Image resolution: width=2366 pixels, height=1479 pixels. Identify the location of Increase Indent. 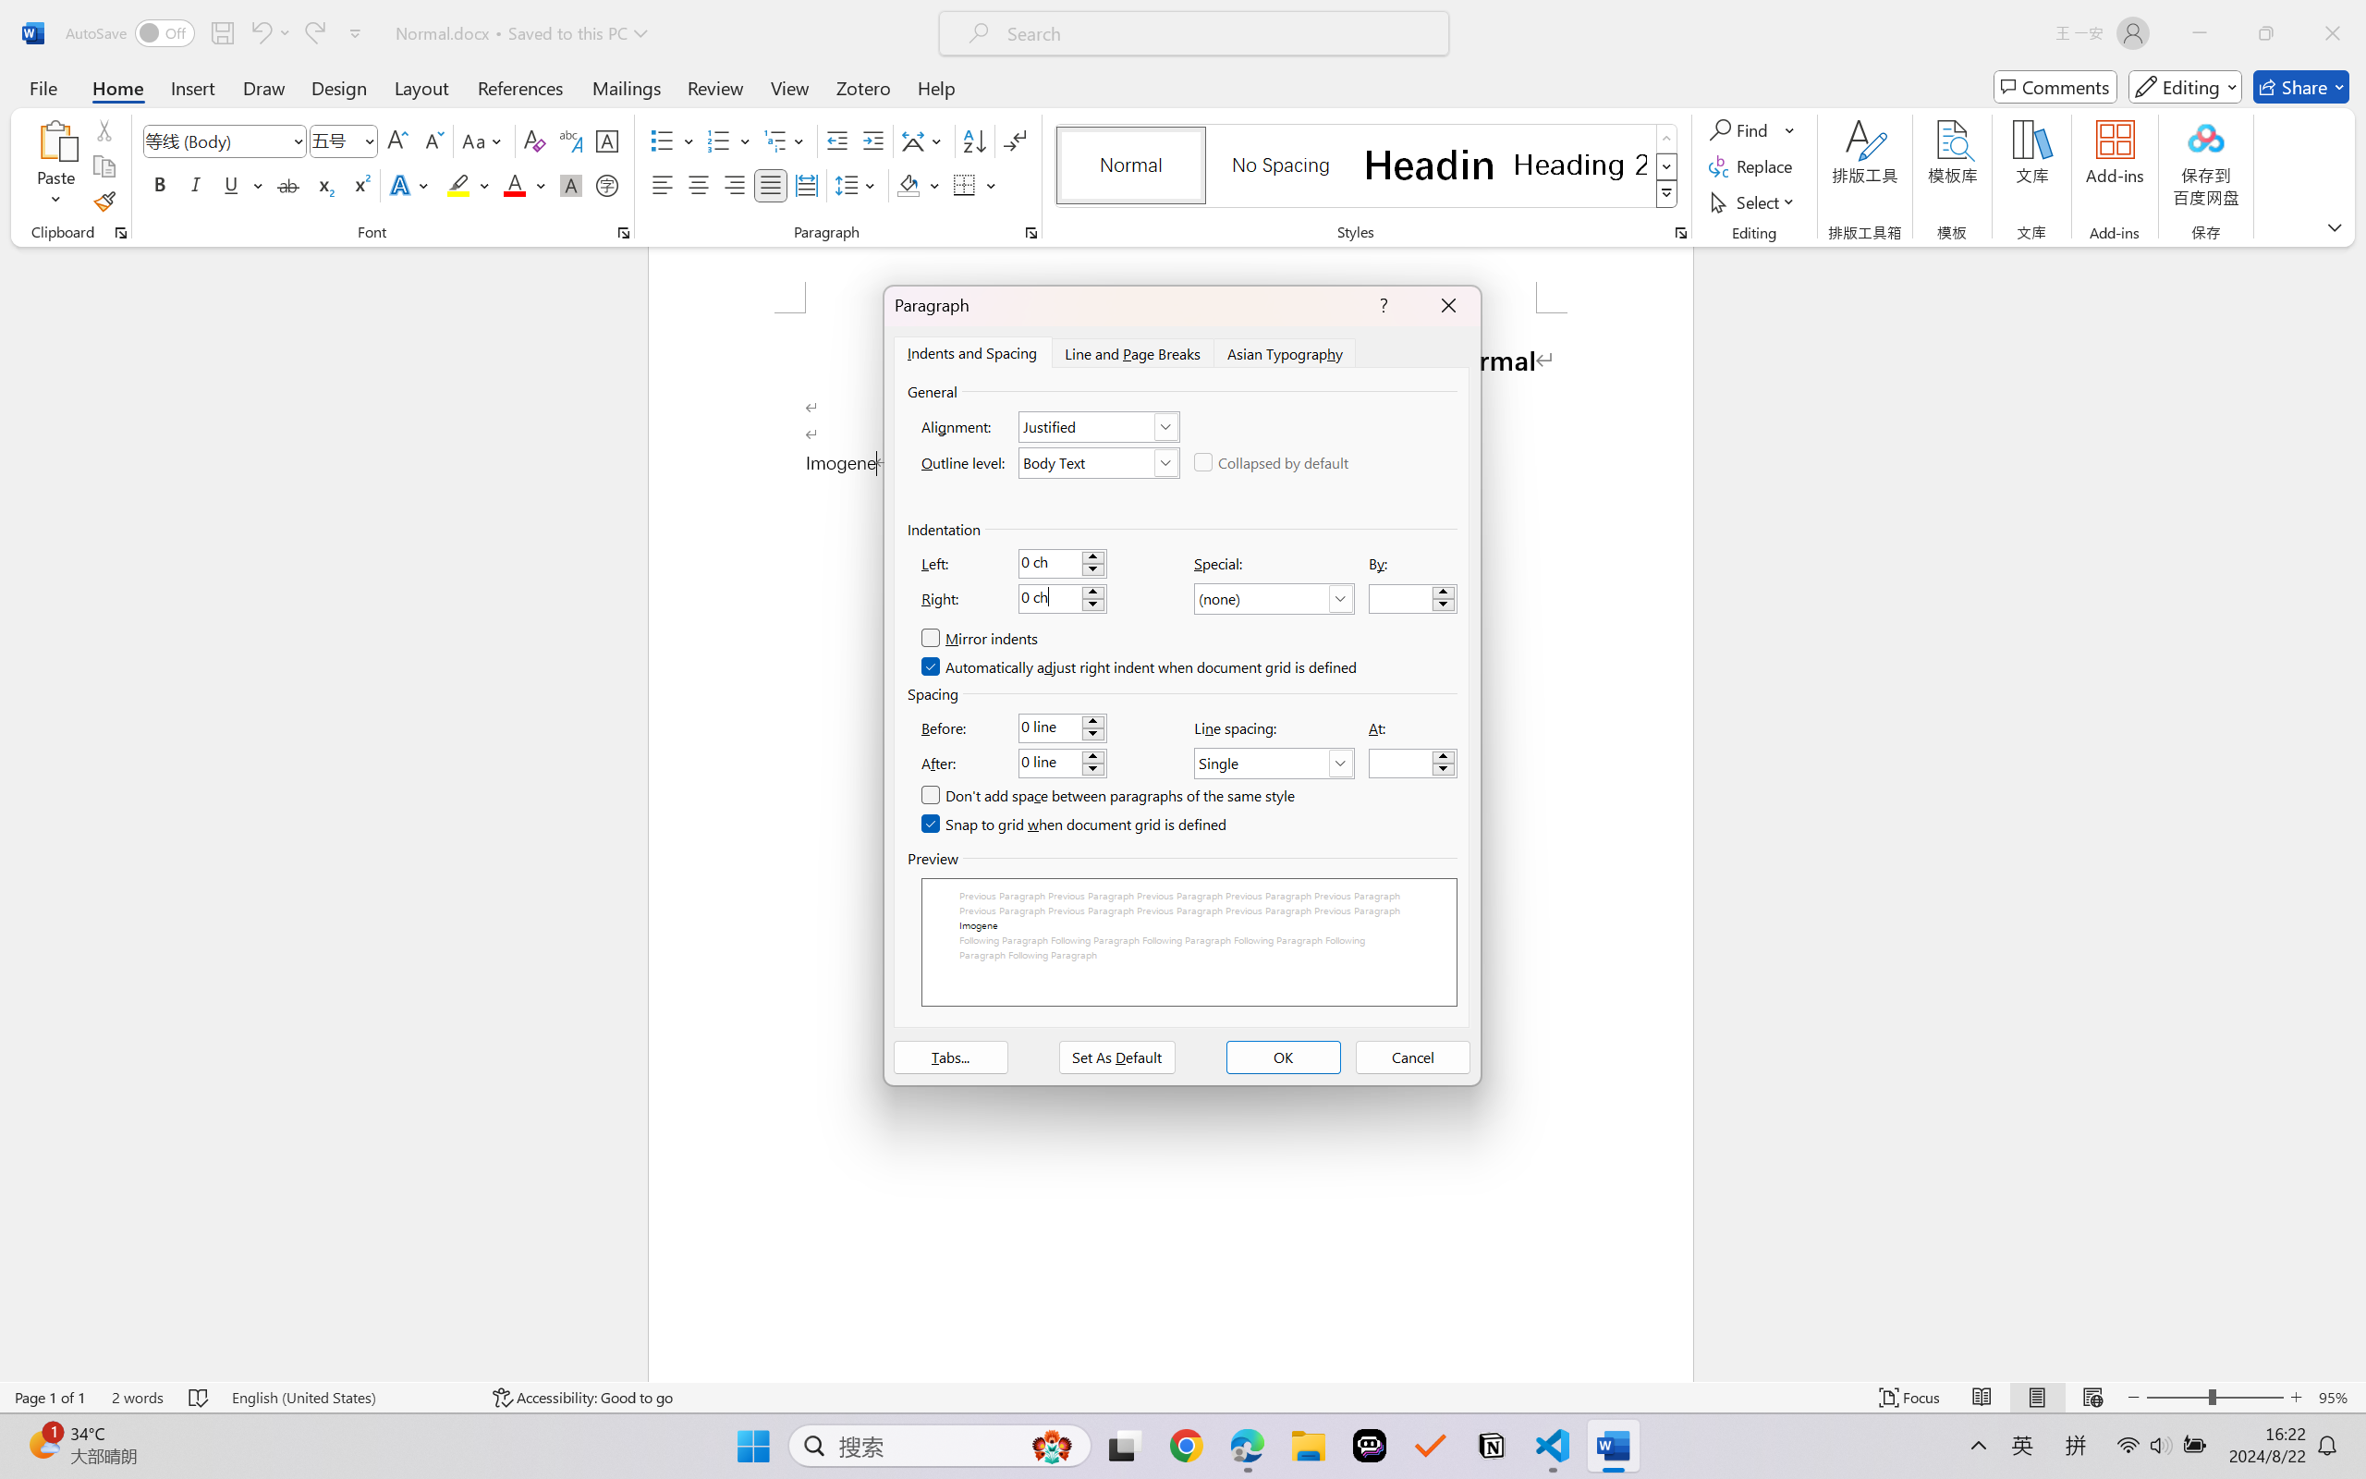
(872, 141).